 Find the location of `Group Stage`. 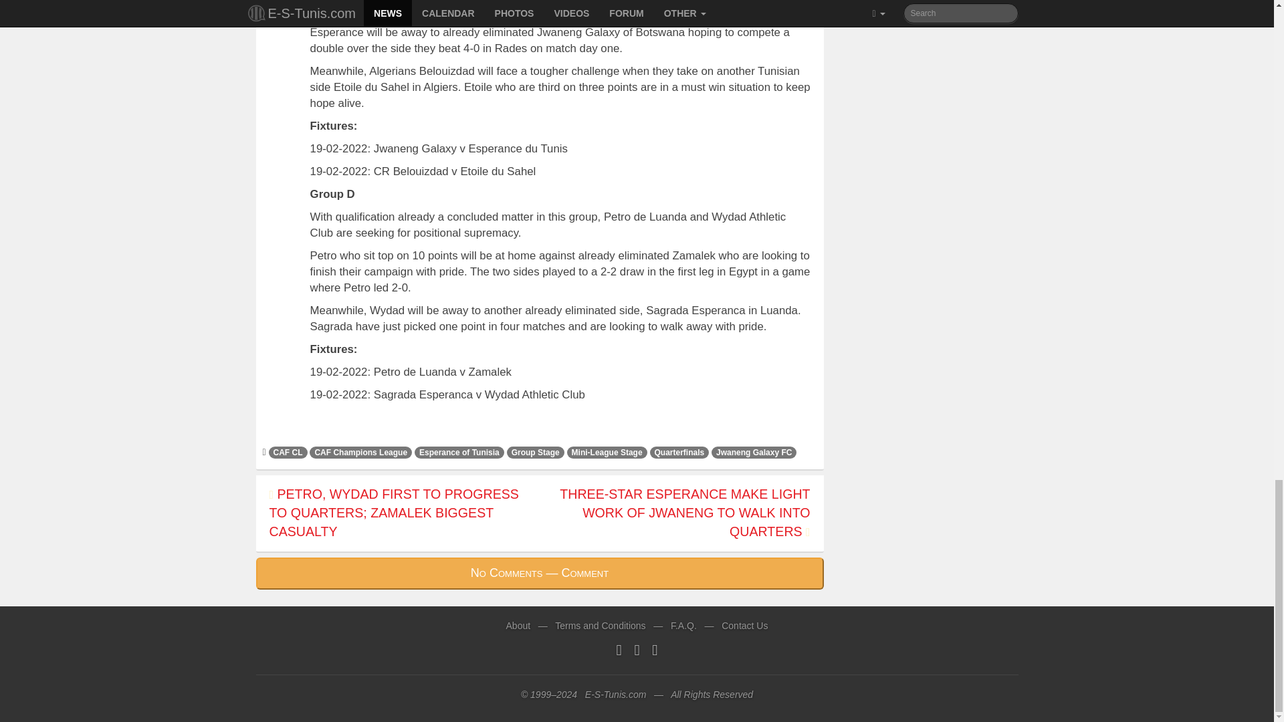

Group Stage is located at coordinates (536, 452).